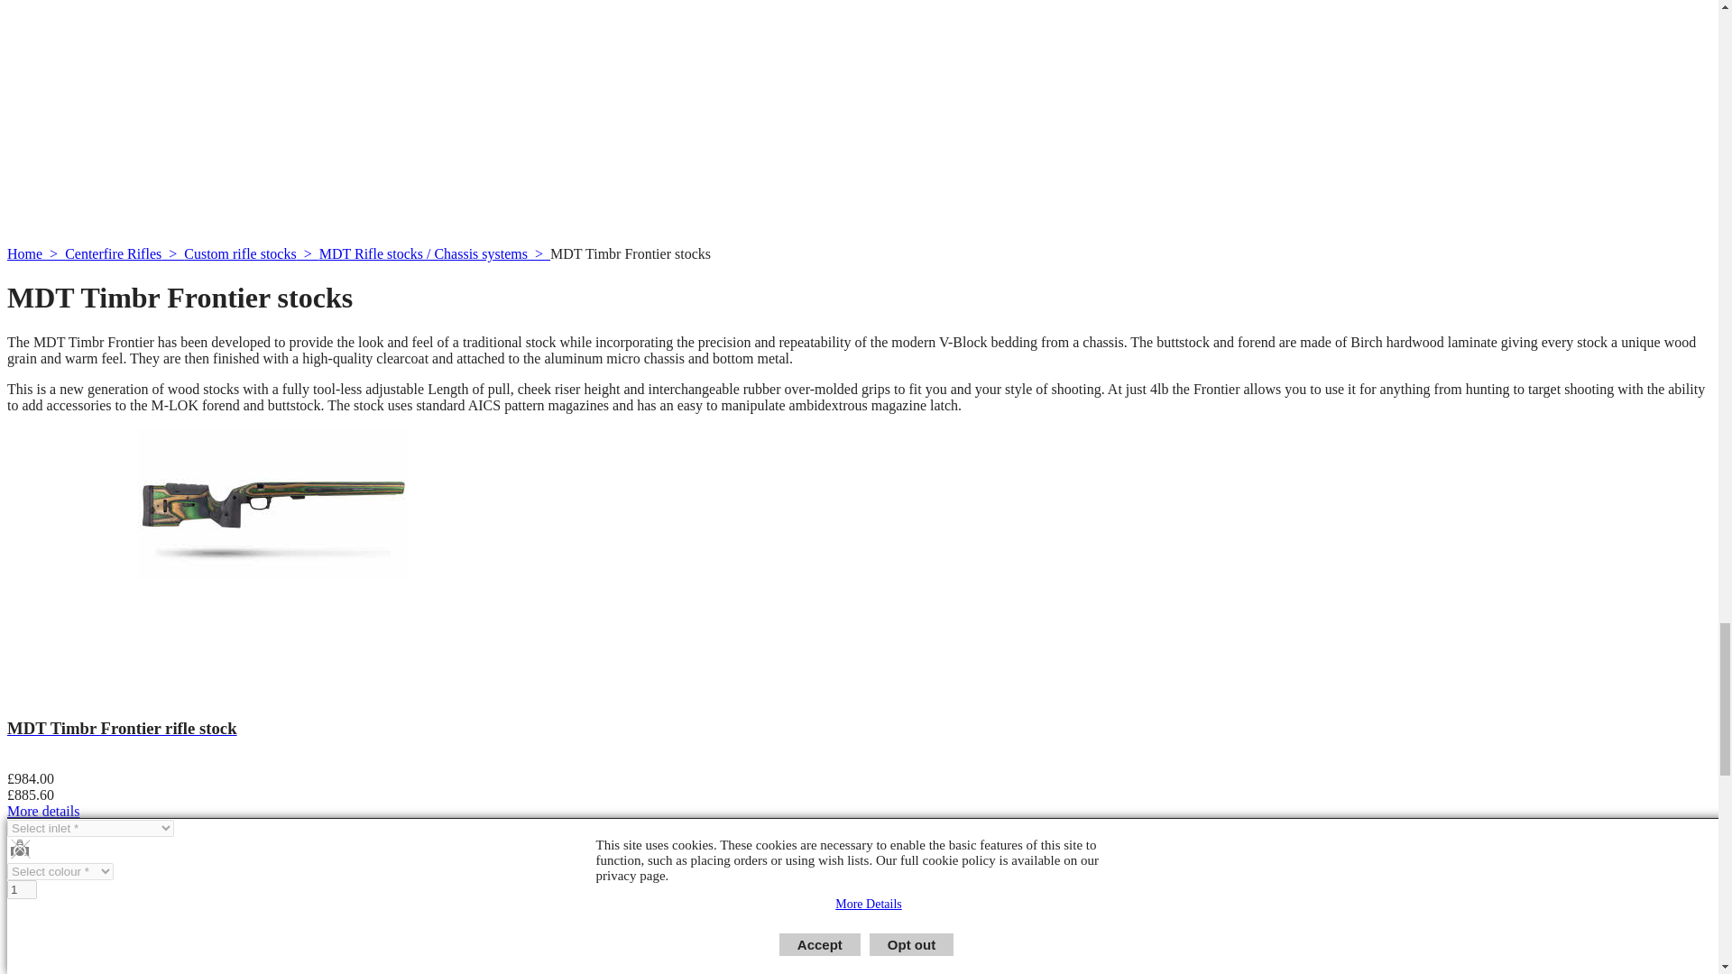  I want to click on 1, so click(22, 889).